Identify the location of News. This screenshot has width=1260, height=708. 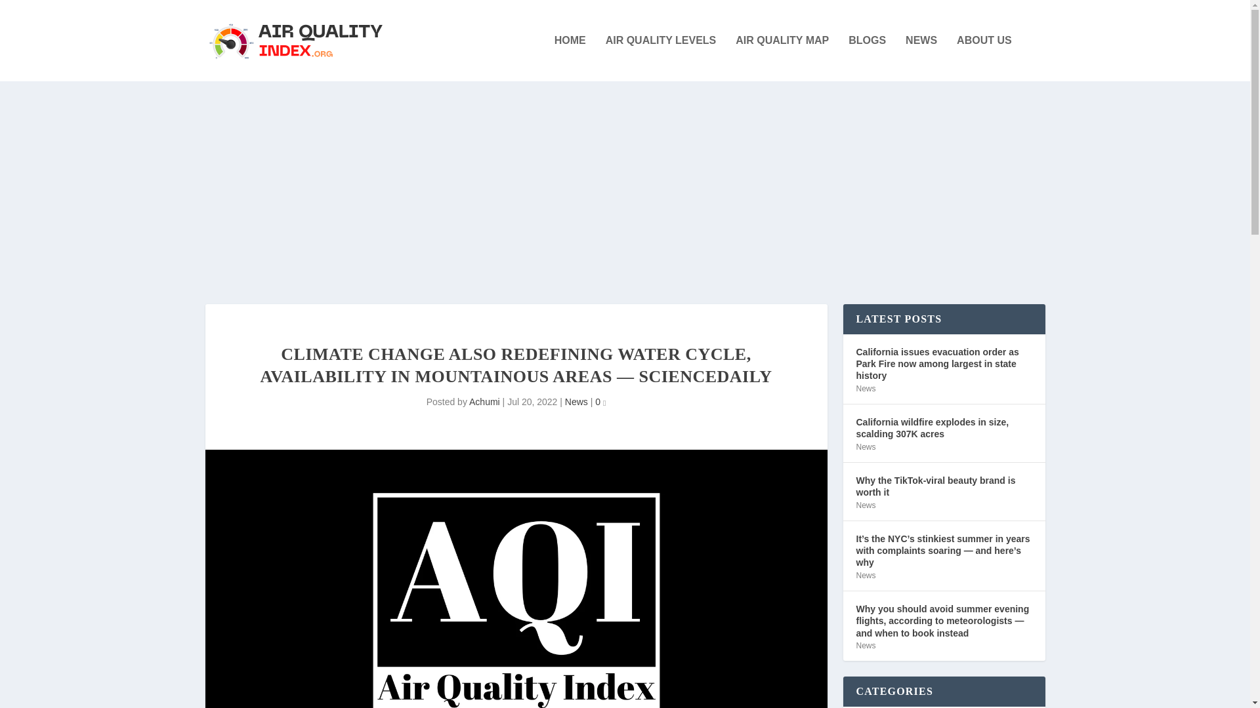
(576, 401).